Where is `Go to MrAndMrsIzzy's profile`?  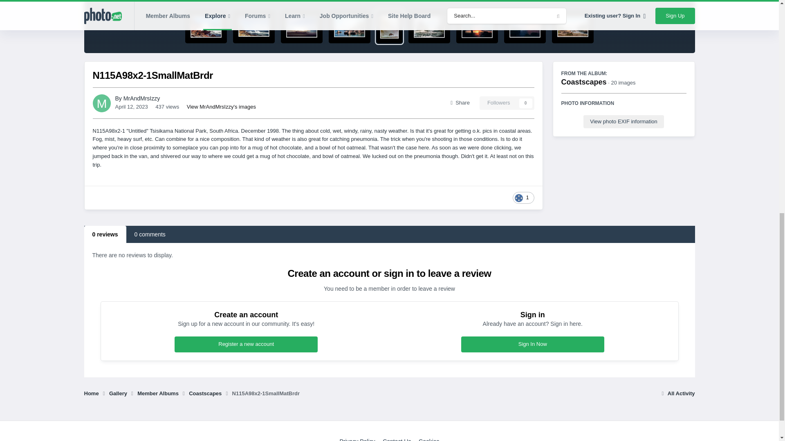 Go to MrAndMrsIzzy's profile is located at coordinates (141, 98).